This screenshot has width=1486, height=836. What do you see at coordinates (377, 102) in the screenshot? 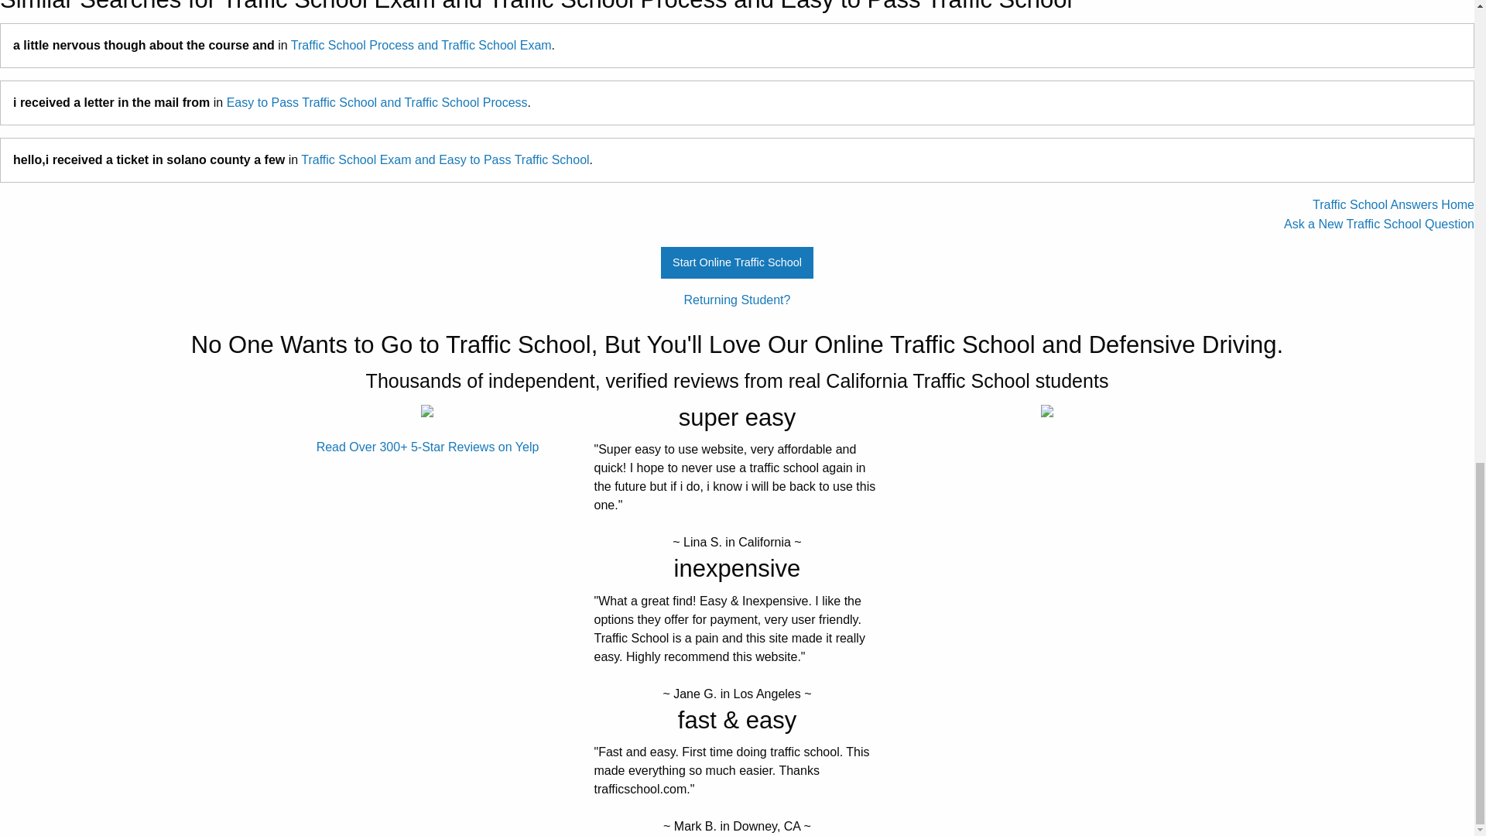
I see `Easy to Pass Traffic School and Traffic School Process` at bounding box center [377, 102].